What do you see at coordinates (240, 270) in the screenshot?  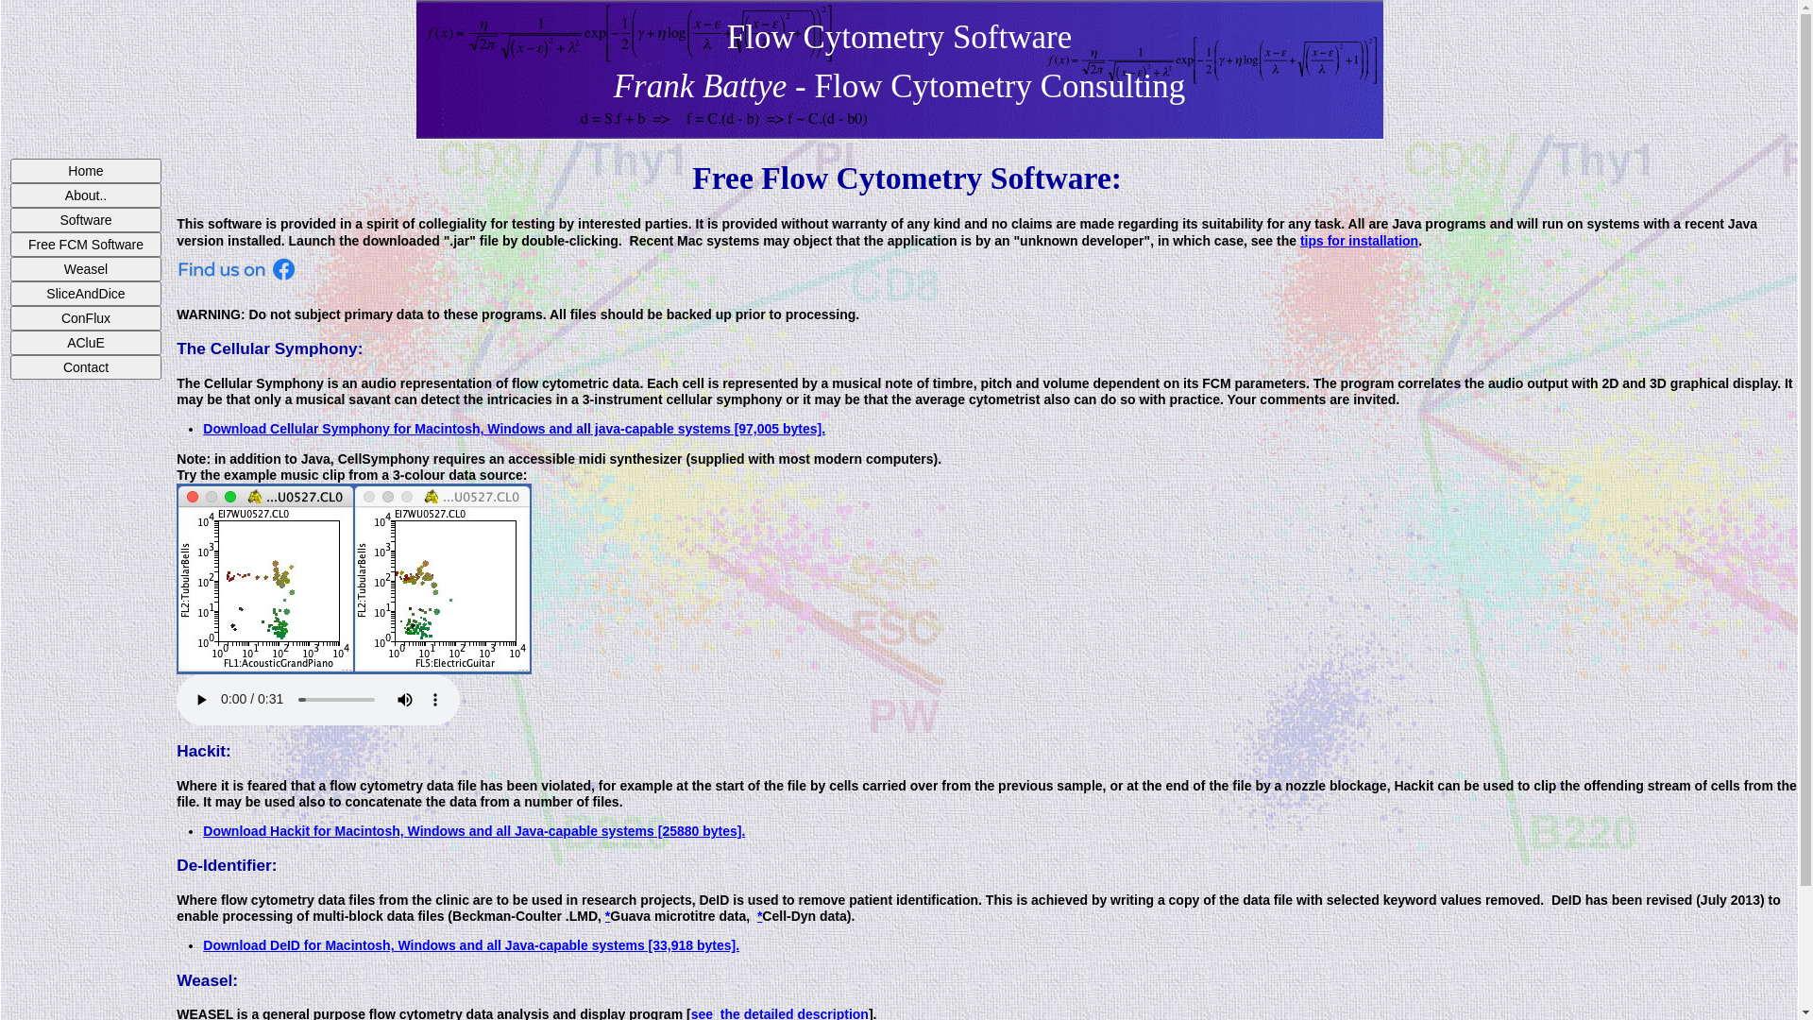 I see `FindUsOnFacebook` at bounding box center [240, 270].